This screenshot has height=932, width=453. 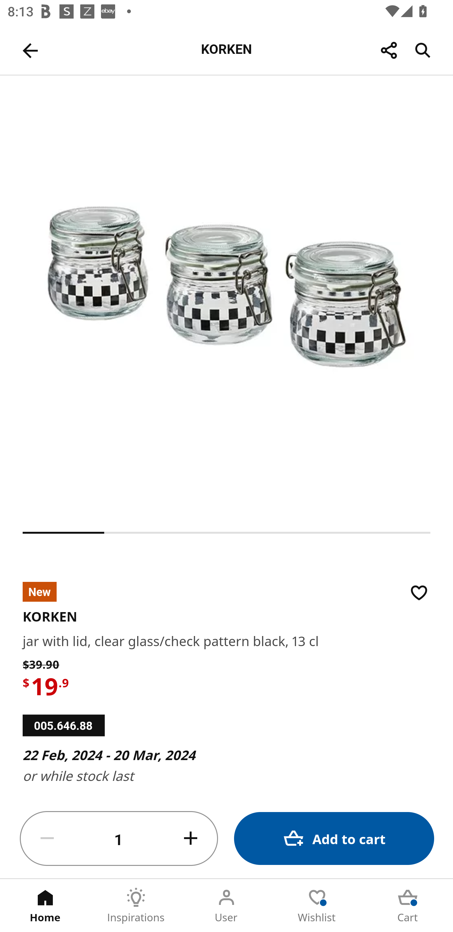 What do you see at coordinates (45, 906) in the screenshot?
I see `Home
Tab 1 of 5` at bounding box center [45, 906].